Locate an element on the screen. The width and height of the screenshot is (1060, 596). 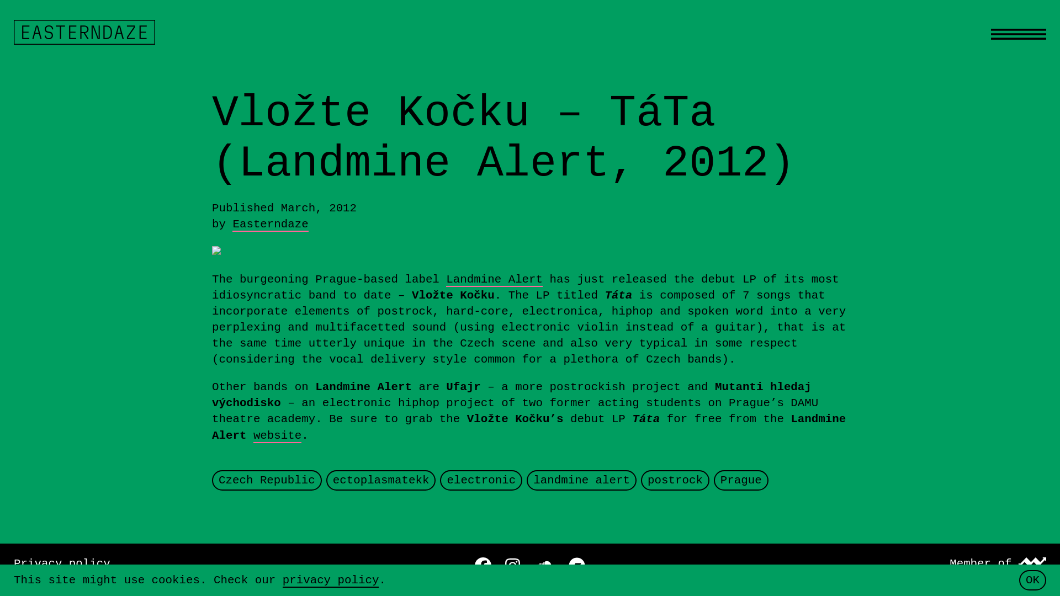
Czech Republic is located at coordinates (266, 480).